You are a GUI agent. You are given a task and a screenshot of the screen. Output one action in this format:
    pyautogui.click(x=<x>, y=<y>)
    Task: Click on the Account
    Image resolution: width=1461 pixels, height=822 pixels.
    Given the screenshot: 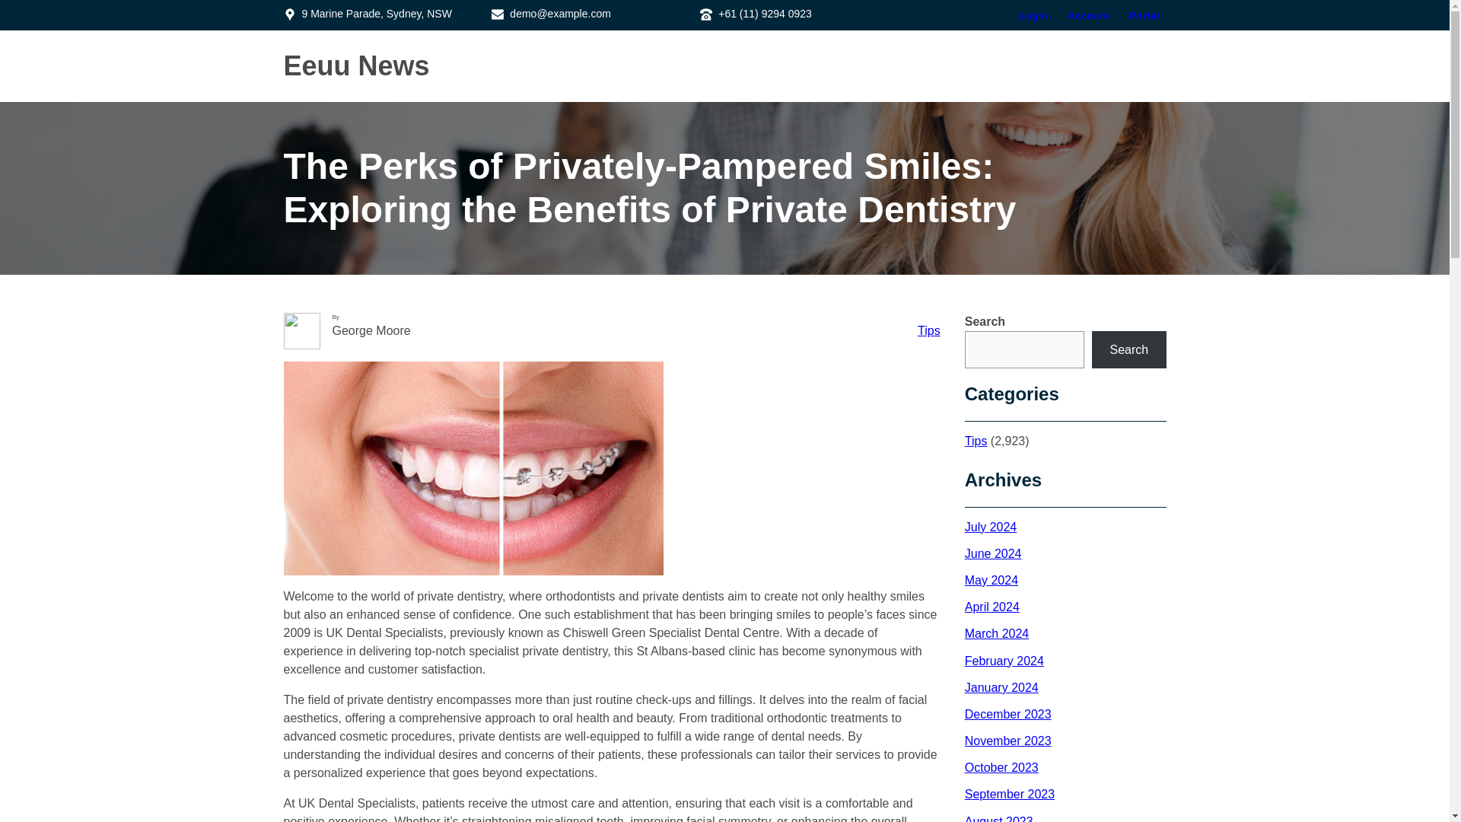 What is the action you would take?
    pyautogui.click(x=1088, y=15)
    